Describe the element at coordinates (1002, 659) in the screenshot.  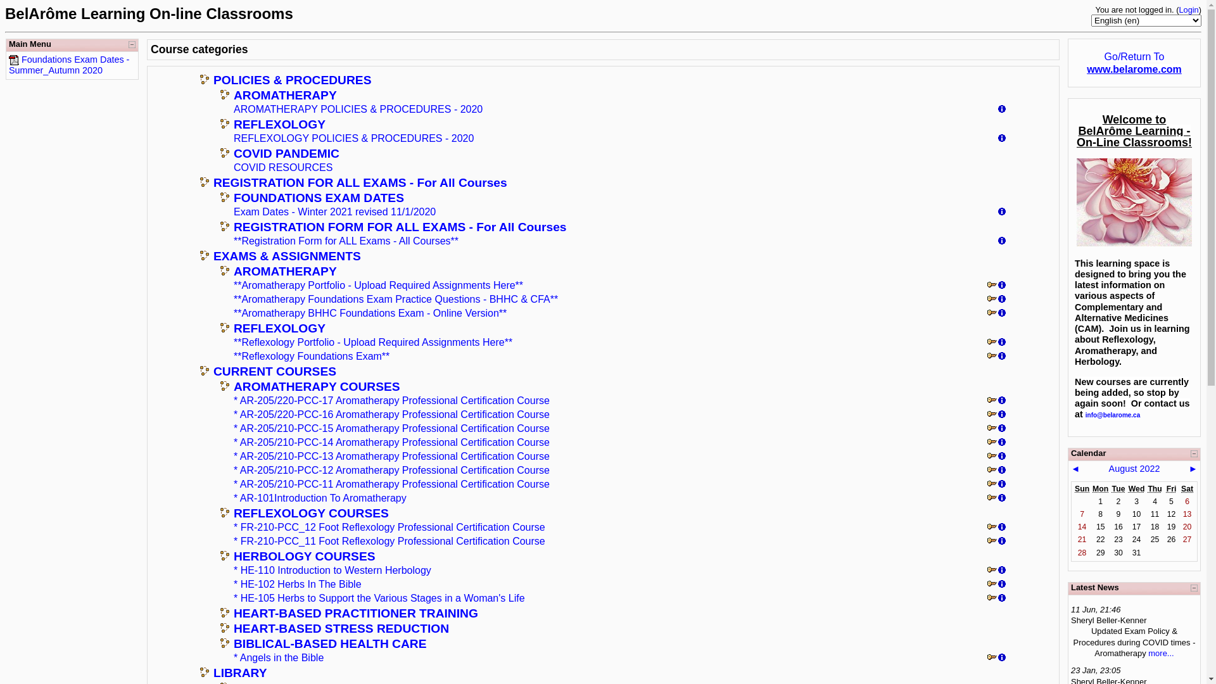
I see `Summary` at that location.